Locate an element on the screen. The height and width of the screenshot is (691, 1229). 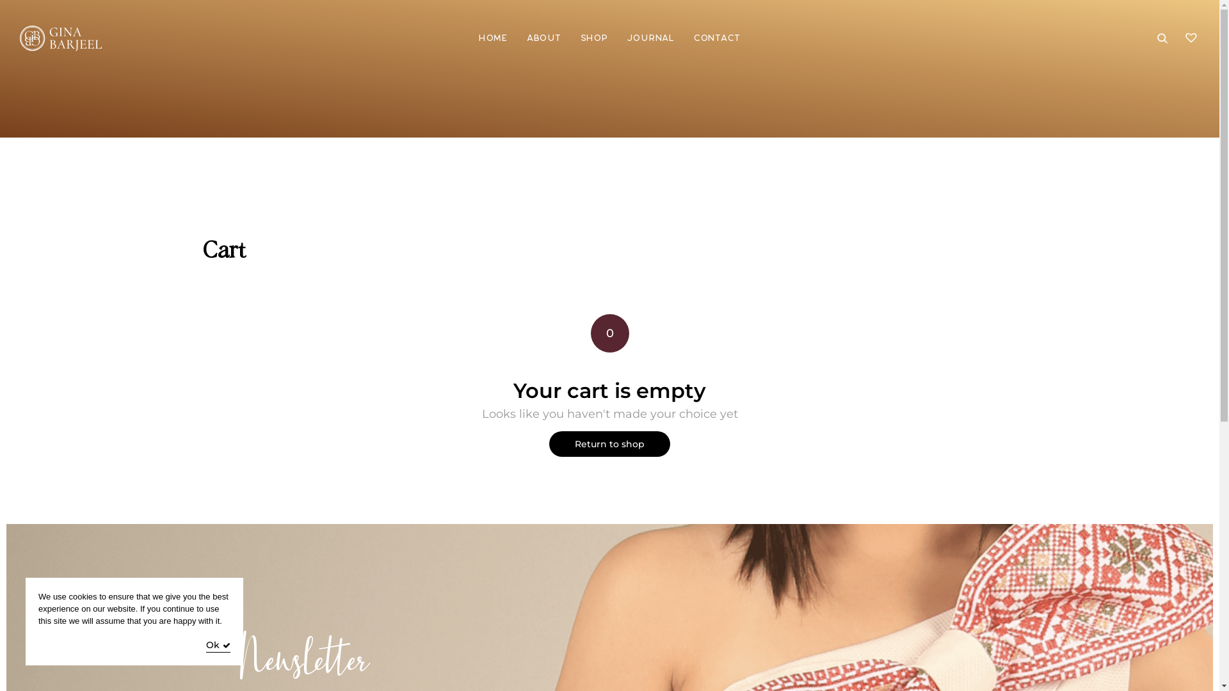
About is located at coordinates (544, 38).